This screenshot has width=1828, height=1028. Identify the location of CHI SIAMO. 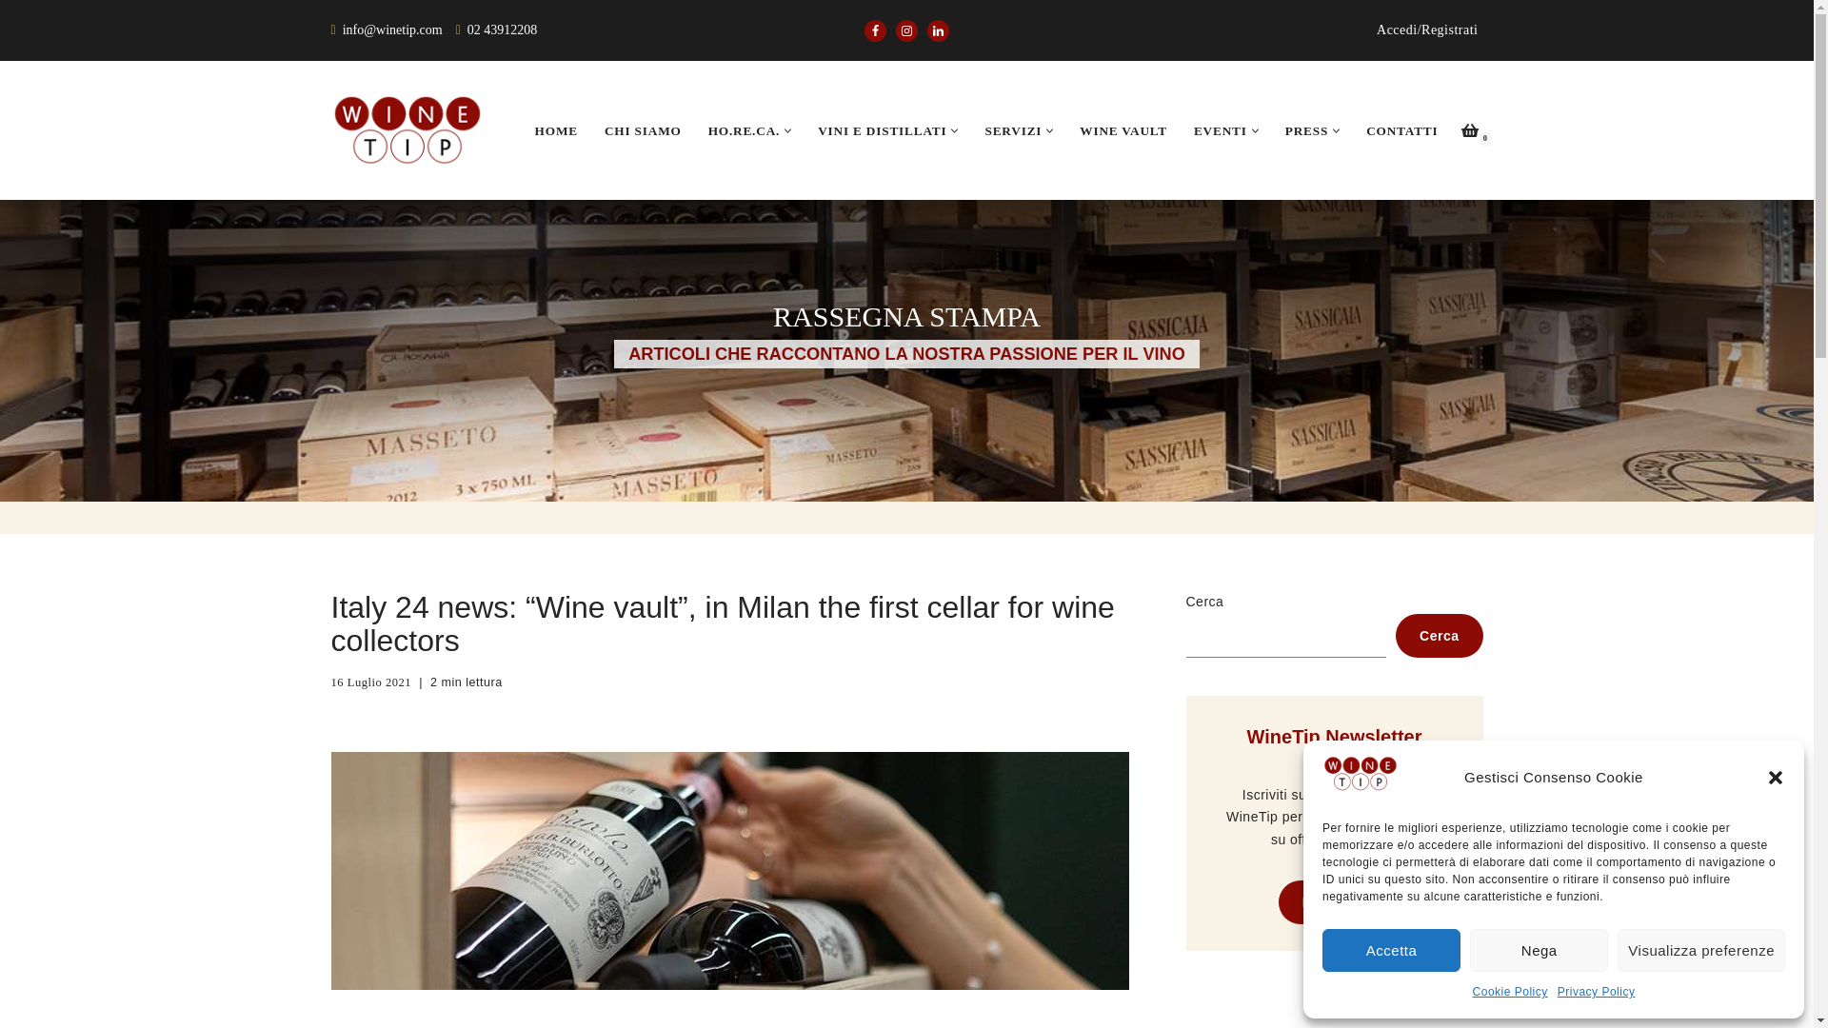
(644, 130).